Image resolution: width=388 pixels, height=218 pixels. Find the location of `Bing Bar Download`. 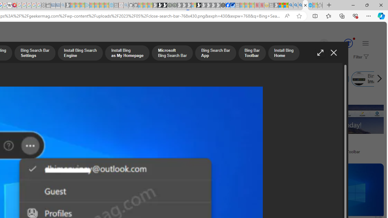

Bing Bar Download is located at coordinates (274, 79).